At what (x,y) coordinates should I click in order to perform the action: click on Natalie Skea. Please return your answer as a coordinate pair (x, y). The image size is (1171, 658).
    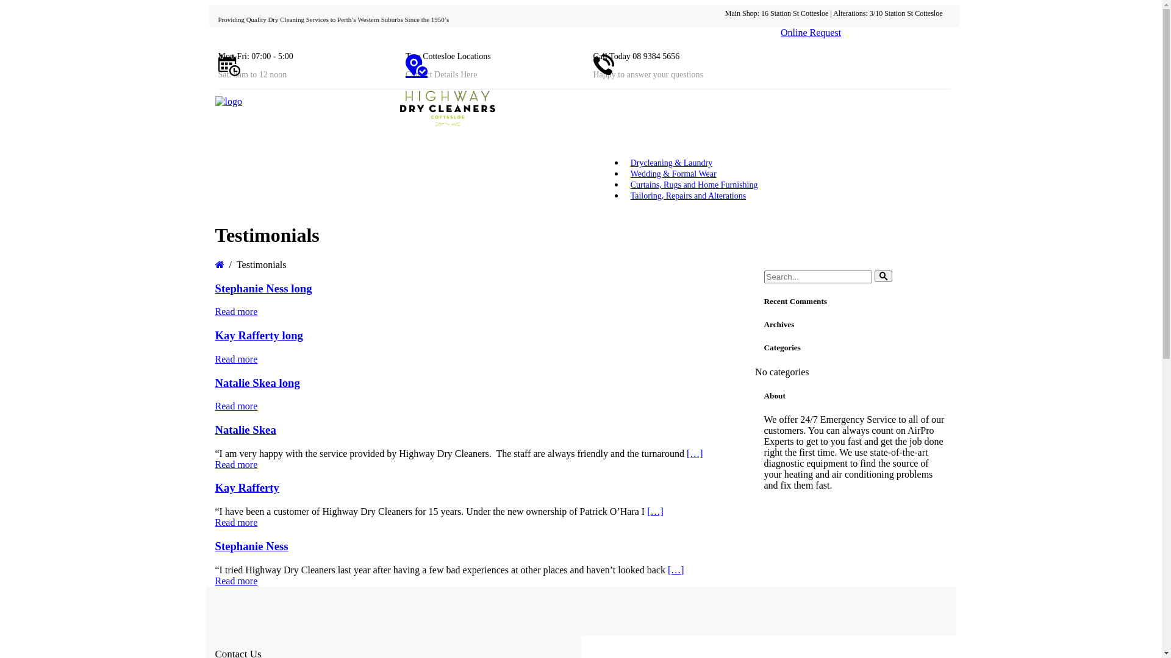
    Looking at the image, I should click on (245, 430).